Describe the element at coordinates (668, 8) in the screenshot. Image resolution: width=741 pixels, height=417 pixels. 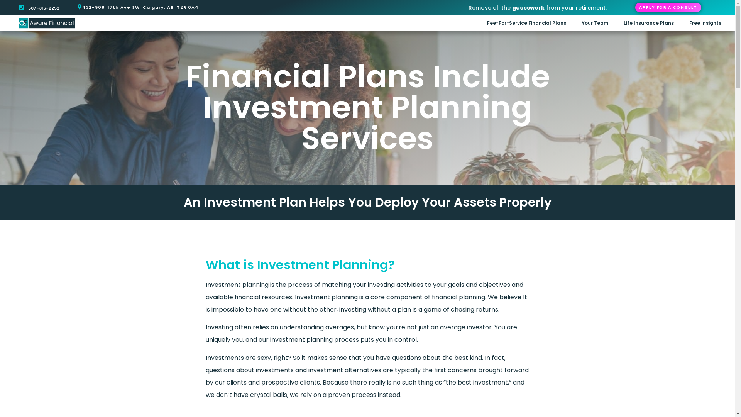
I see `APPLY FOR A CONSULT` at that location.